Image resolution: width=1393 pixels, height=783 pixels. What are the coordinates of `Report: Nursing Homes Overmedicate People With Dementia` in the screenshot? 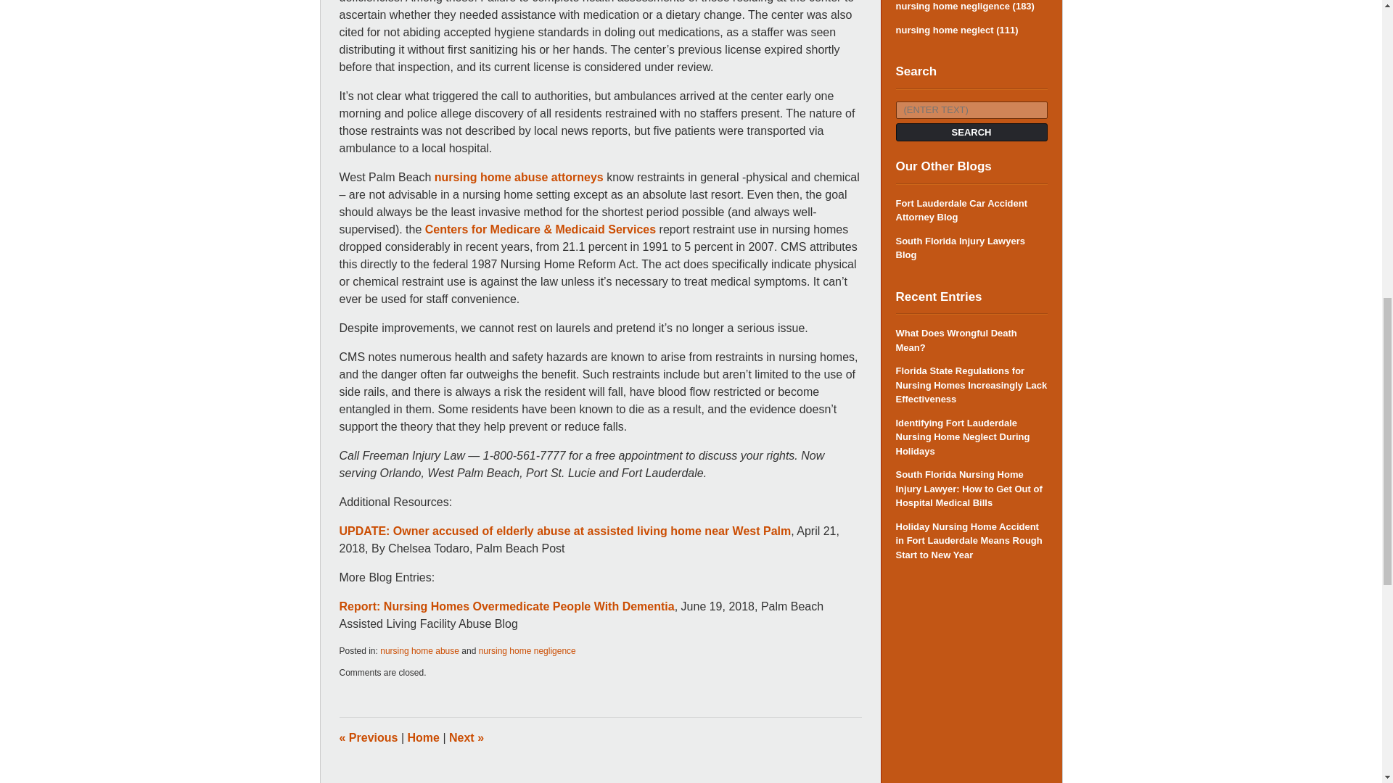 It's located at (506, 606).